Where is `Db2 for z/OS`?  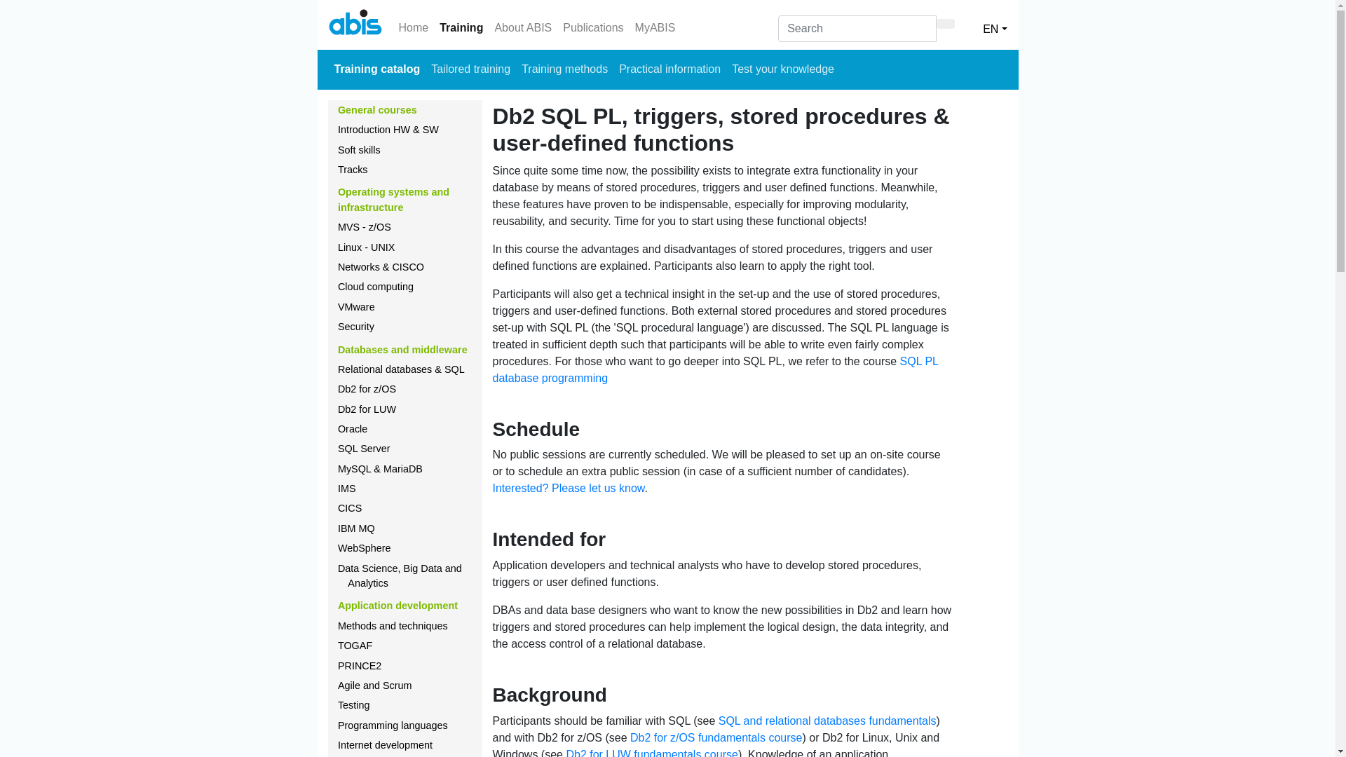 Db2 for z/OS is located at coordinates (367, 389).